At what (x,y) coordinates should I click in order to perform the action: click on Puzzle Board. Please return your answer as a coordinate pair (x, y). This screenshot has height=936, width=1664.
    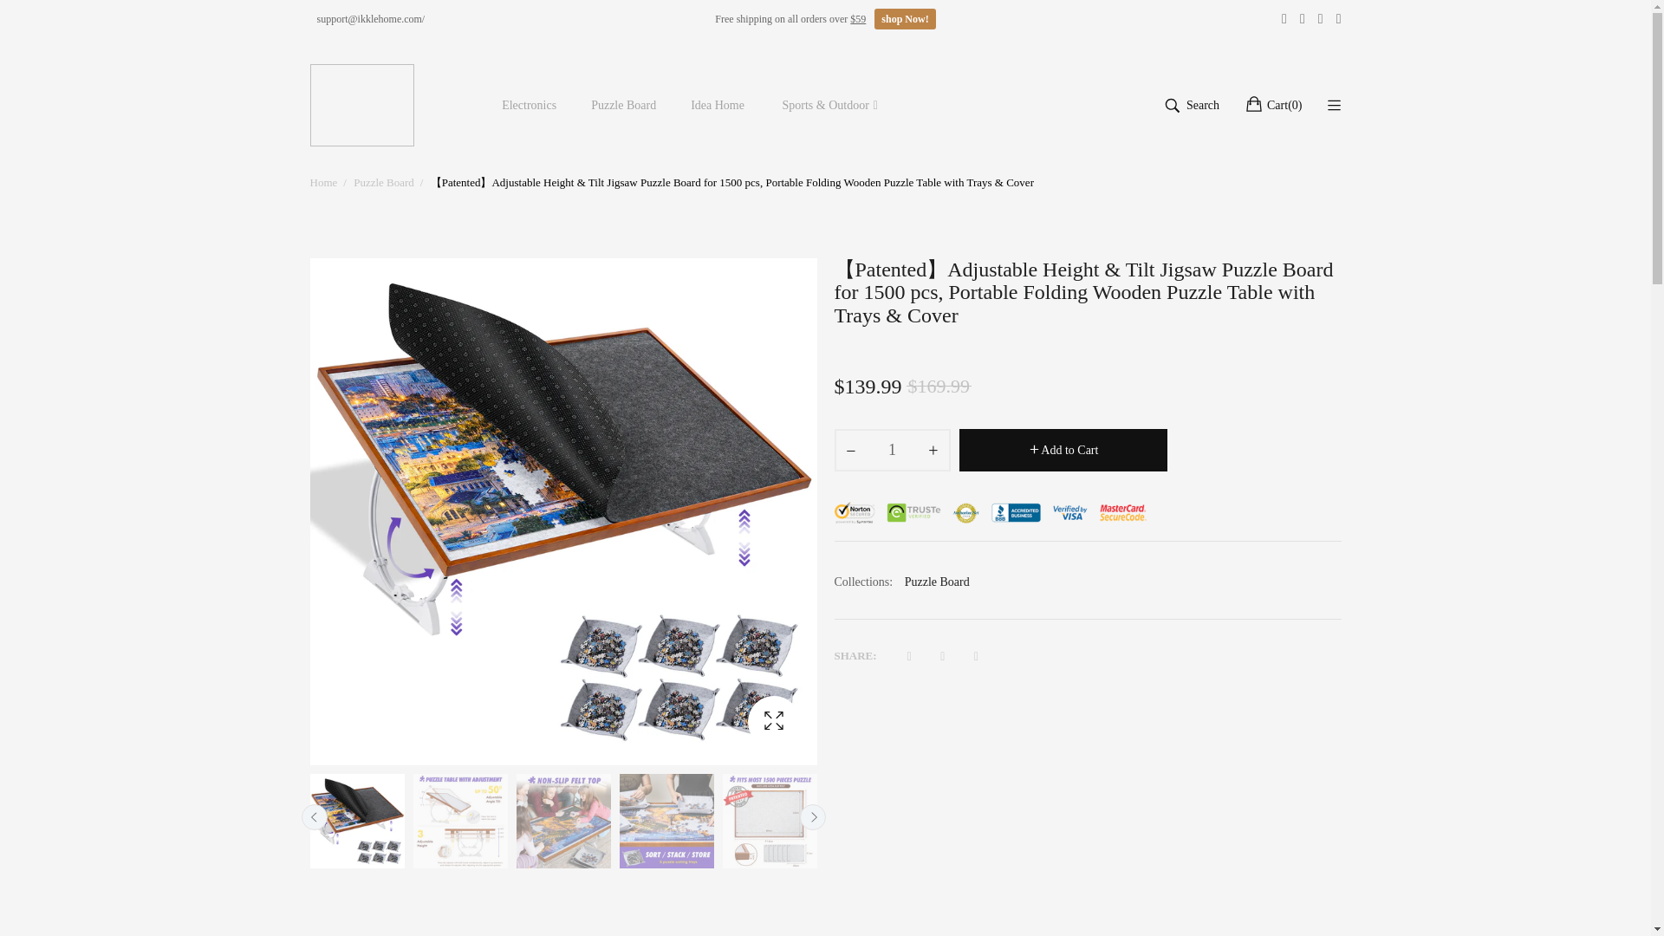
    Looking at the image, I should click on (938, 582).